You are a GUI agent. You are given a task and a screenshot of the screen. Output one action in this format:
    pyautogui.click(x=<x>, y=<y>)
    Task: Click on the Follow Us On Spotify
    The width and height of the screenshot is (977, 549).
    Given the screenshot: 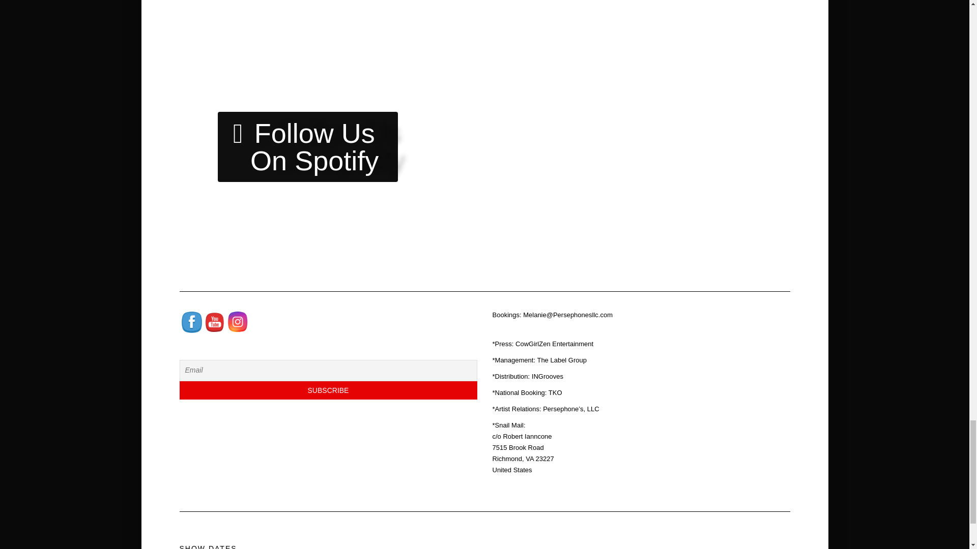 What is the action you would take?
    pyautogui.click(x=307, y=146)
    